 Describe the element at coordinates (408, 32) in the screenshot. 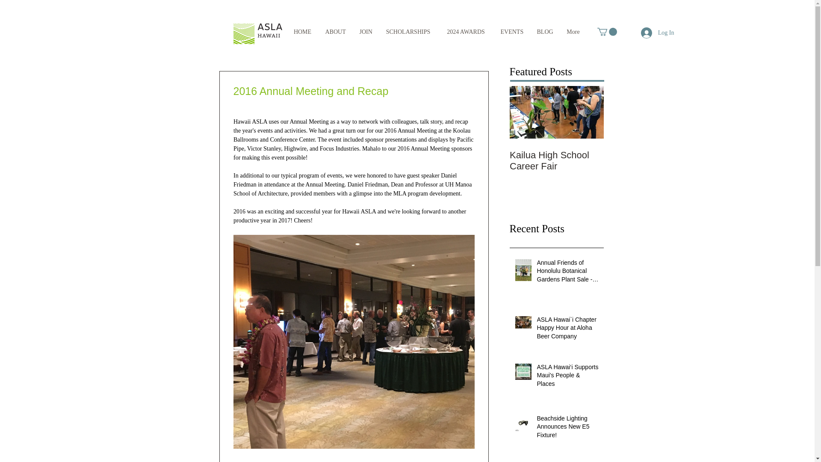

I see `SCHOLARSHIPS` at that location.